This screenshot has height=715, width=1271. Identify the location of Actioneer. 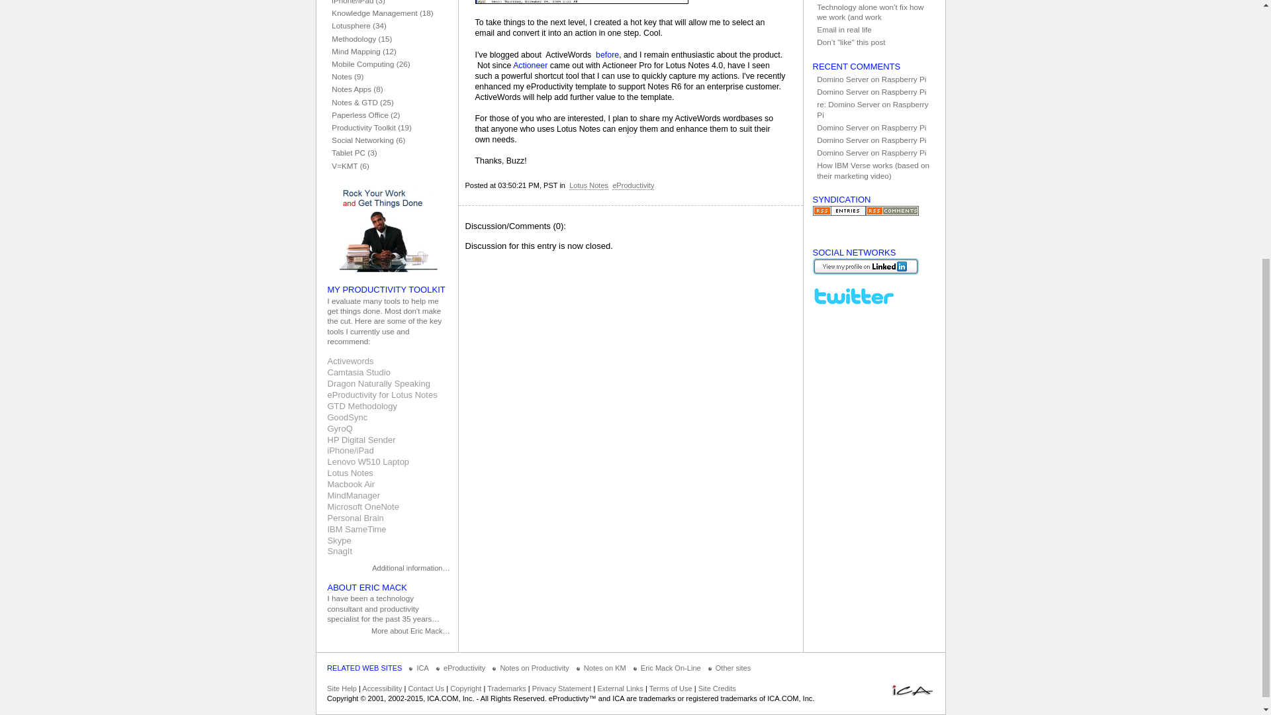
(530, 65).